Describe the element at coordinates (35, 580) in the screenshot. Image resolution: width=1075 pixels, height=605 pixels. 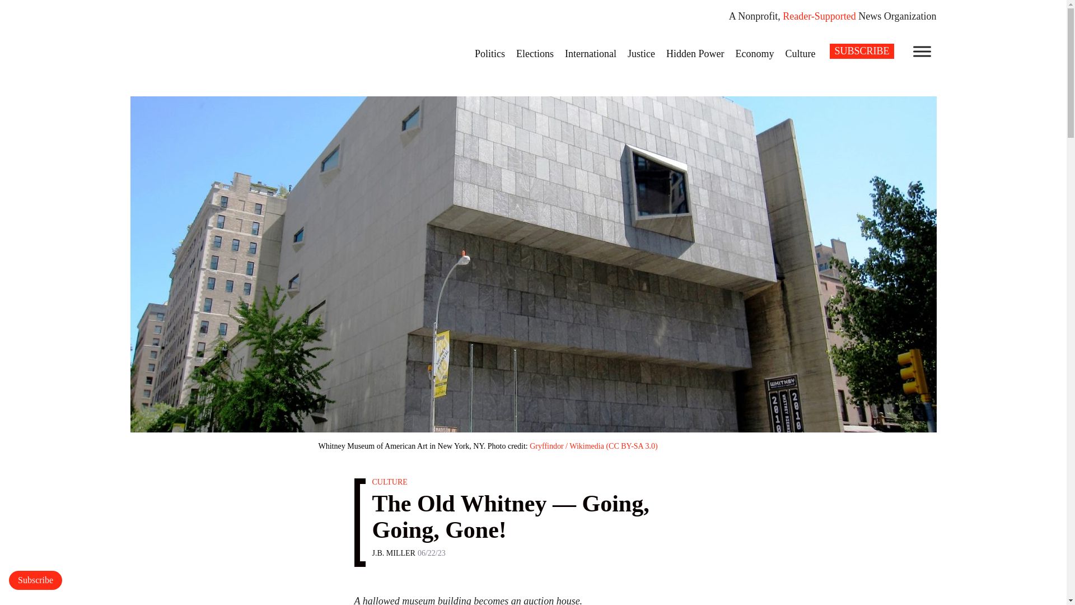
I see `Donate` at that location.